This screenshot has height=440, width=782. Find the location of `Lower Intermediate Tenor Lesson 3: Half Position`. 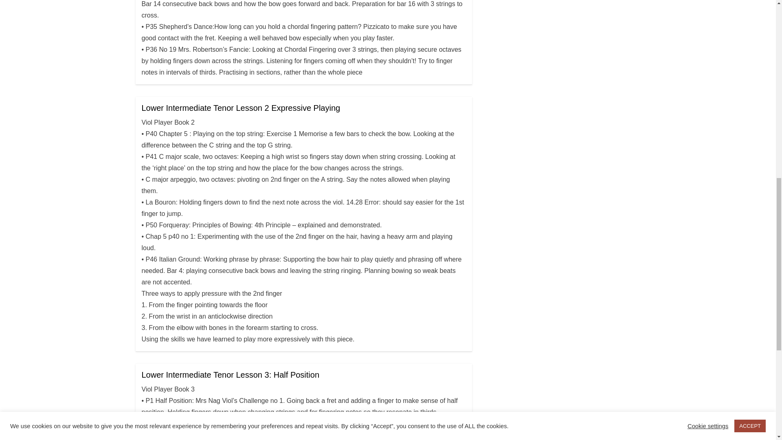

Lower Intermediate Tenor Lesson 3: Half Position is located at coordinates (231, 375).